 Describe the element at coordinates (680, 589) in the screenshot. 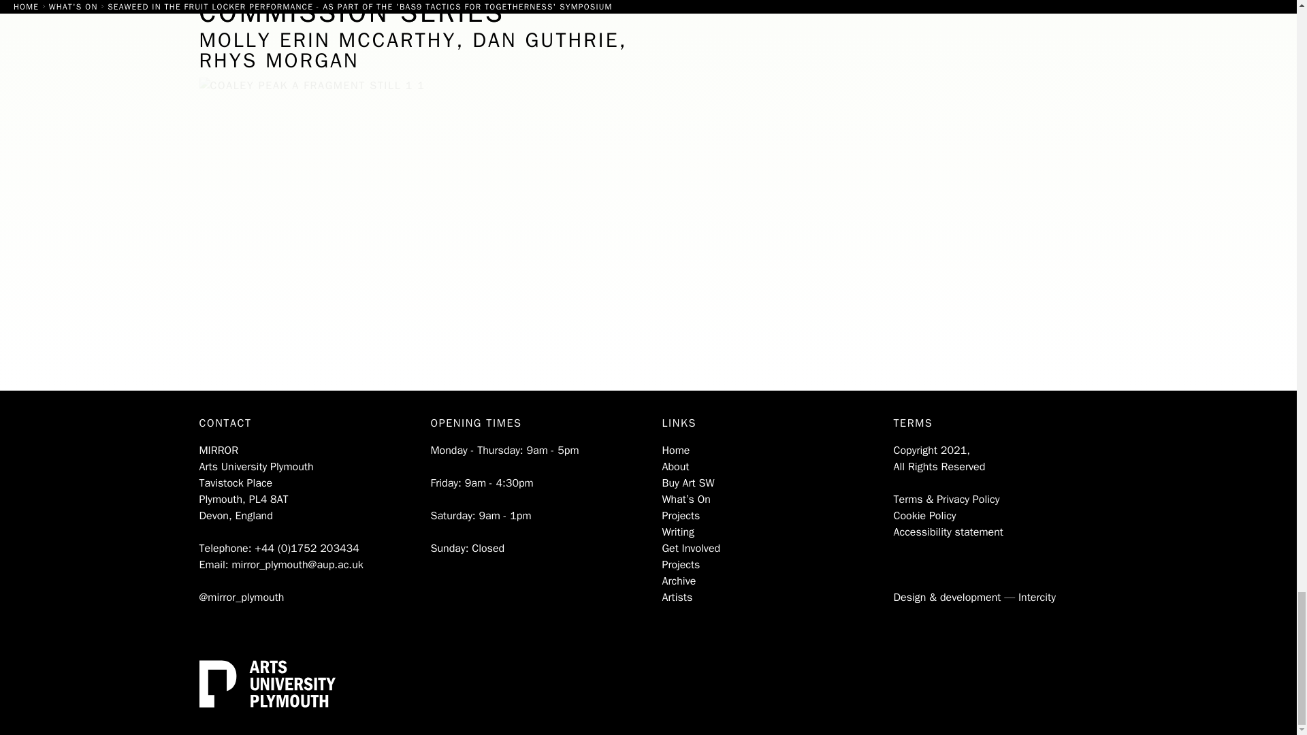

I see `Archive` at that location.